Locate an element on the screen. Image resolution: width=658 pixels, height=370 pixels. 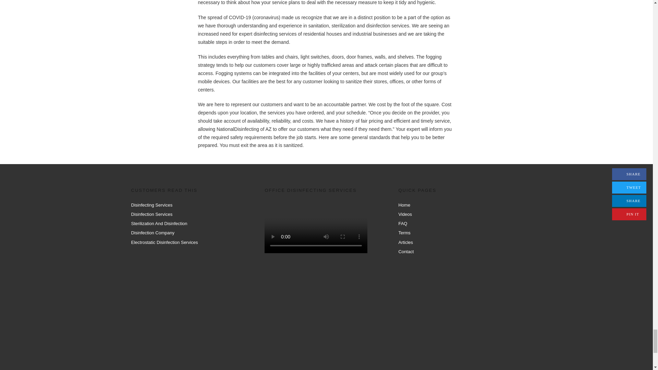
Home is located at coordinates (404, 205).